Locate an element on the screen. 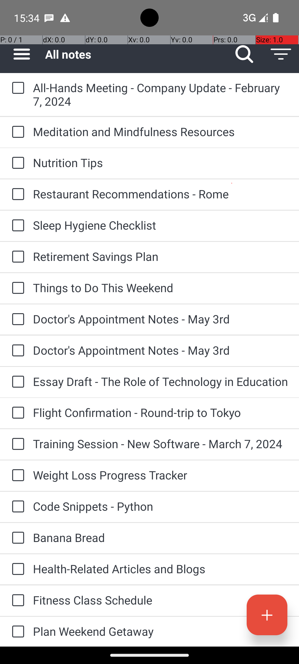 Image resolution: width=299 pixels, height=664 pixels.  is located at coordinates (267, 615).